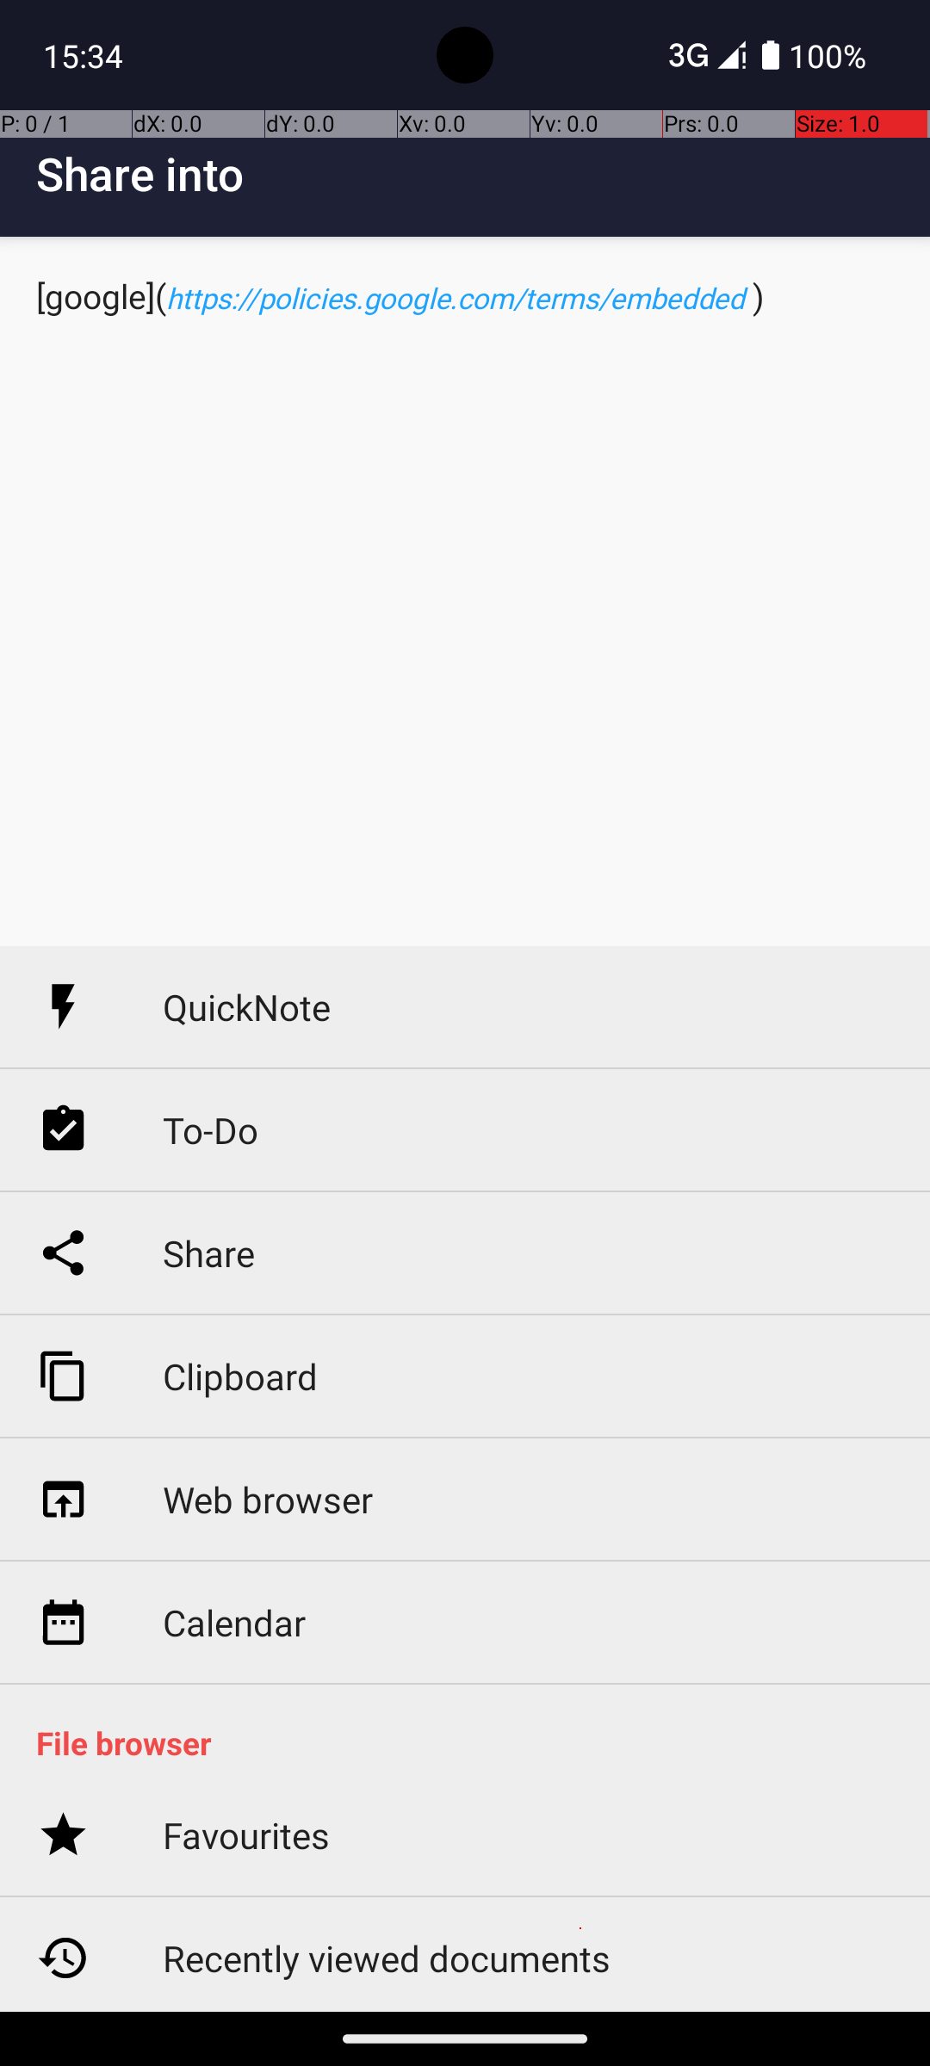 The image size is (930, 2066). What do you see at coordinates (474, 1742) in the screenshot?
I see `File browser` at bounding box center [474, 1742].